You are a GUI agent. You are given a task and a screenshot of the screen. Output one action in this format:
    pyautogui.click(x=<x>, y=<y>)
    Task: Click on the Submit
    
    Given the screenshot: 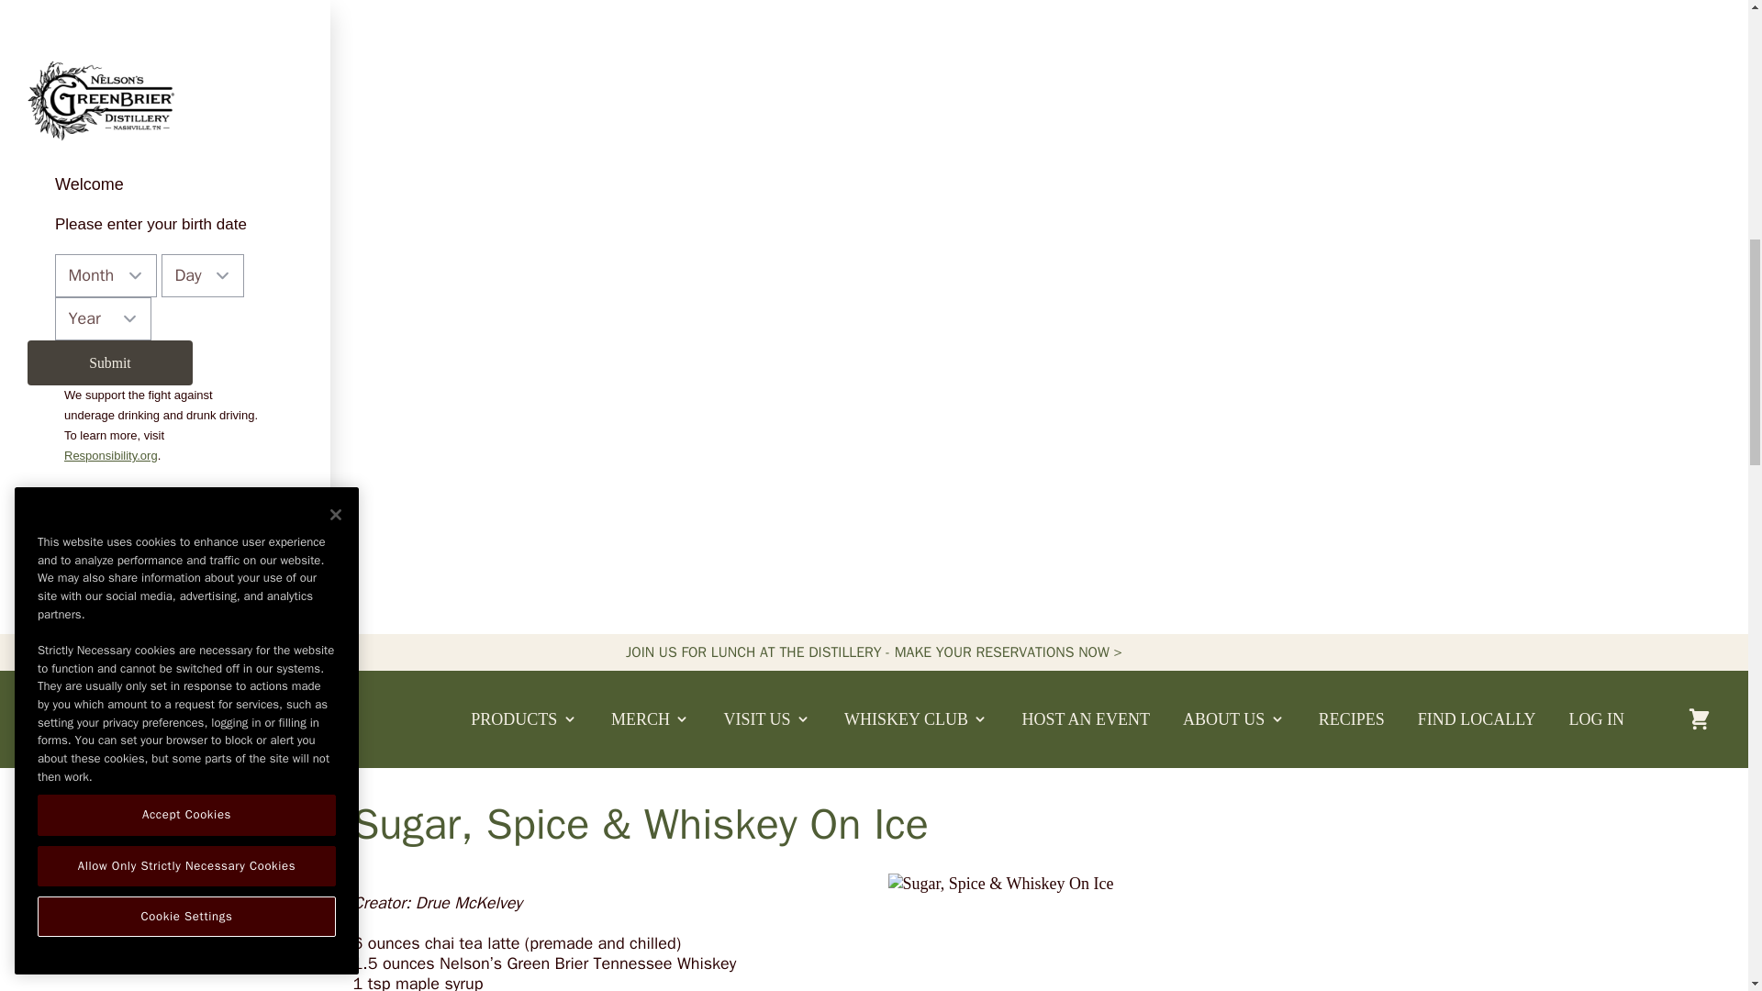 What is the action you would take?
    pyautogui.click(x=110, y=363)
    